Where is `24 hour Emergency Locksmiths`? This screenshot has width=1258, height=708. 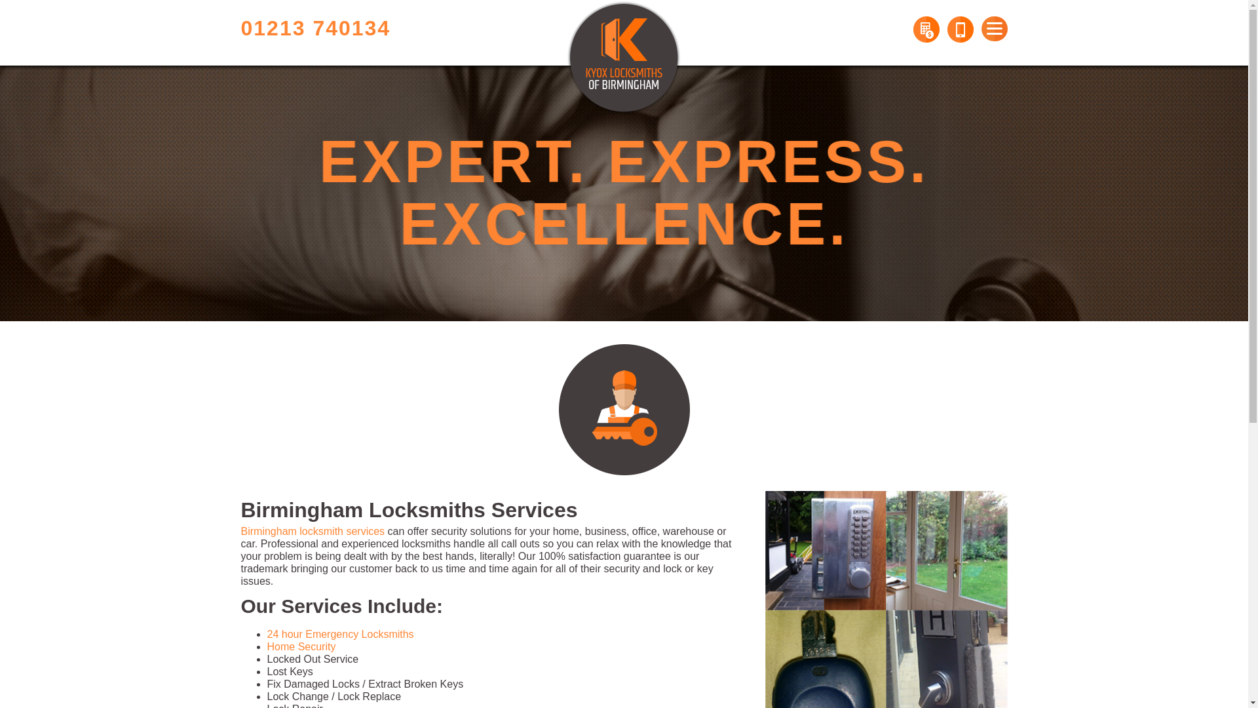
24 hour Emergency Locksmiths is located at coordinates (340, 635).